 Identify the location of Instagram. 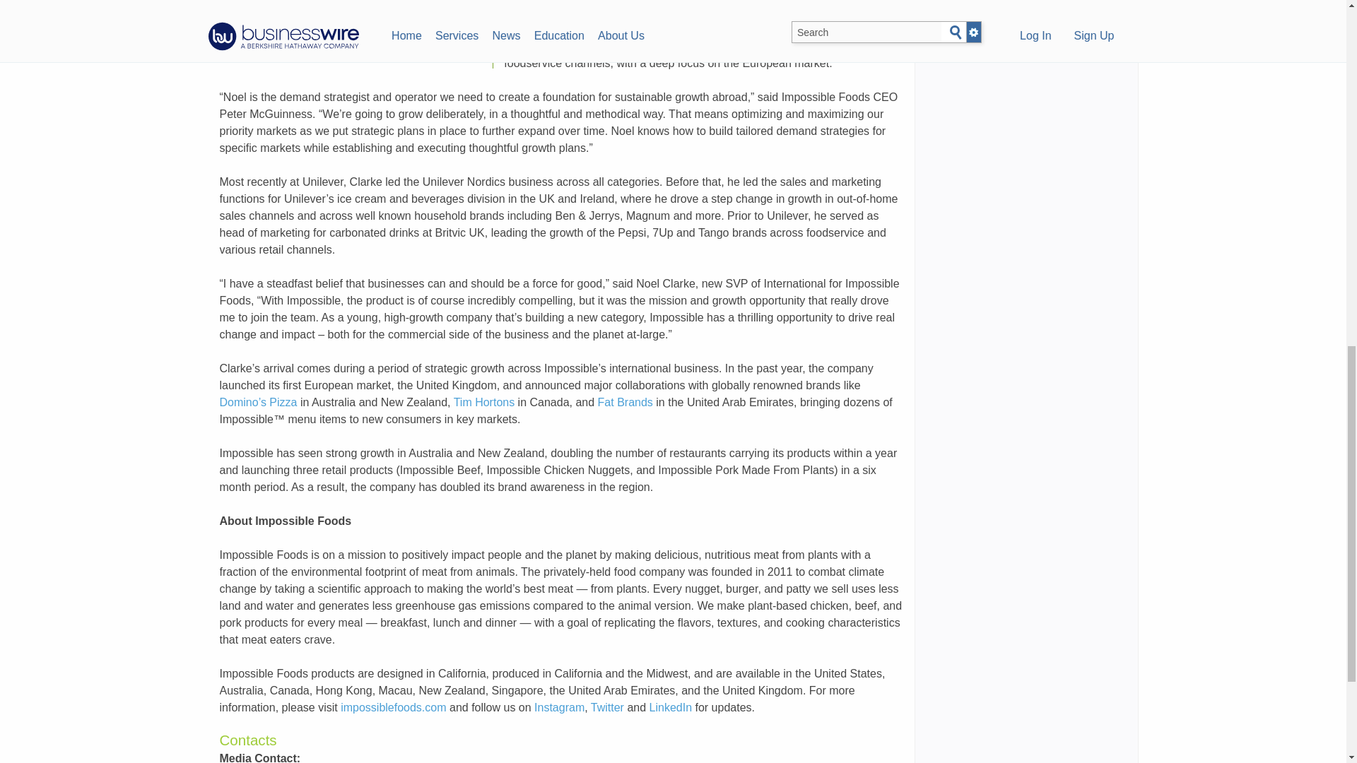
(560, 706).